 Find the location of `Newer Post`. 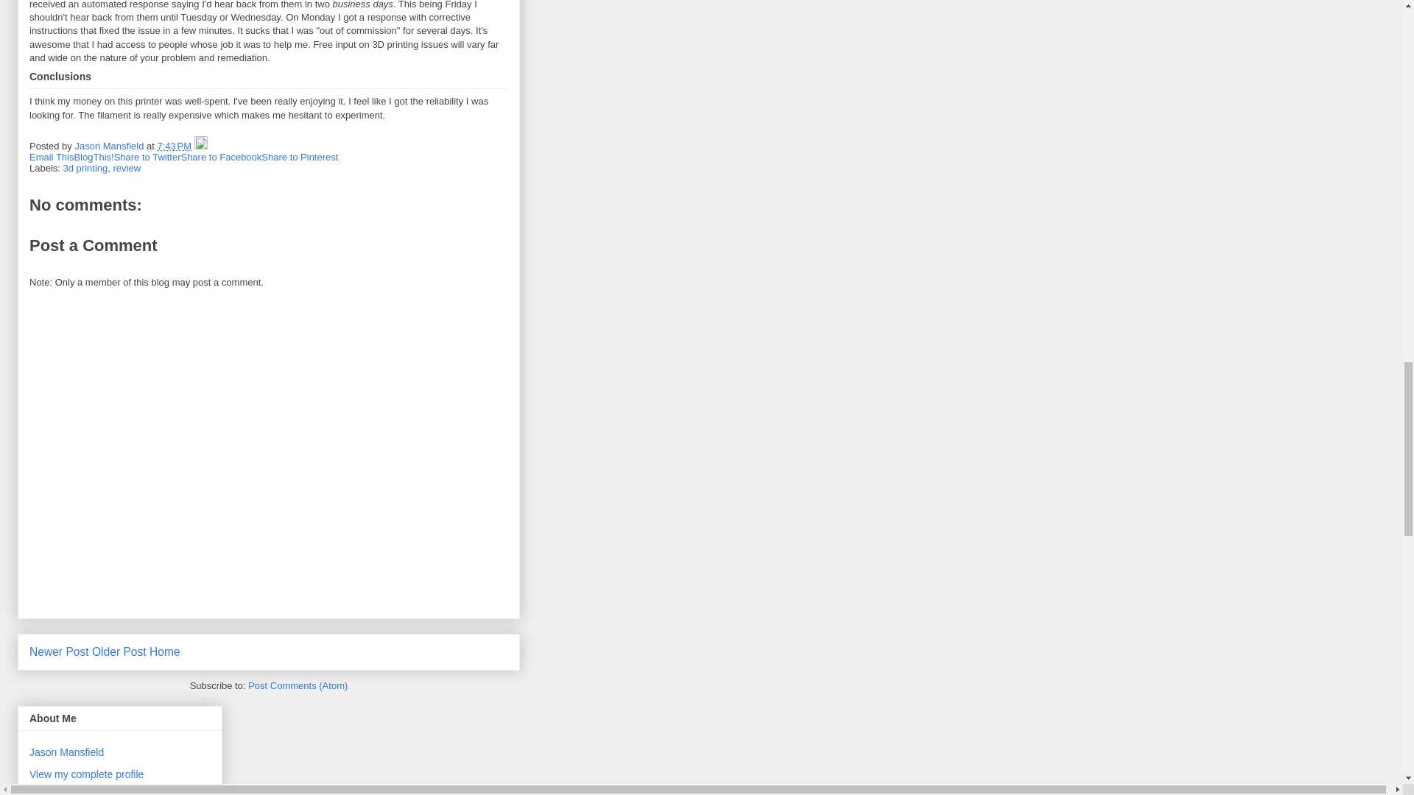

Newer Post is located at coordinates (59, 651).